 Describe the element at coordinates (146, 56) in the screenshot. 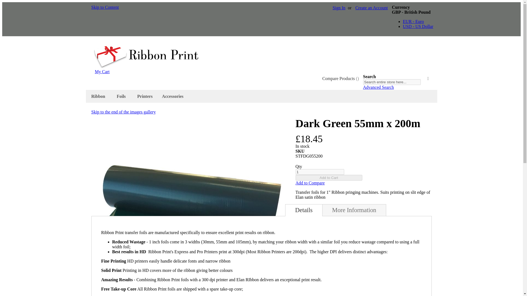

I see `ribbon print logo` at that location.